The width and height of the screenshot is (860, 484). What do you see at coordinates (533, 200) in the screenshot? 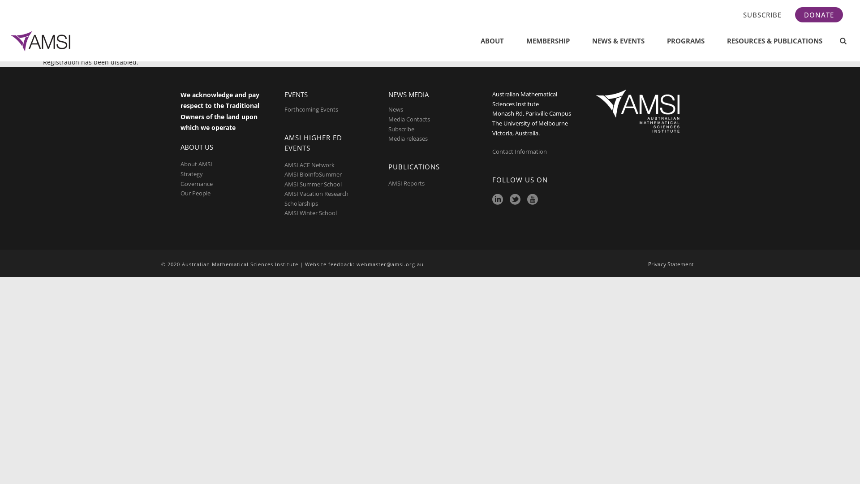
I see `Follow Us on youtube` at bounding box center [533, 200].